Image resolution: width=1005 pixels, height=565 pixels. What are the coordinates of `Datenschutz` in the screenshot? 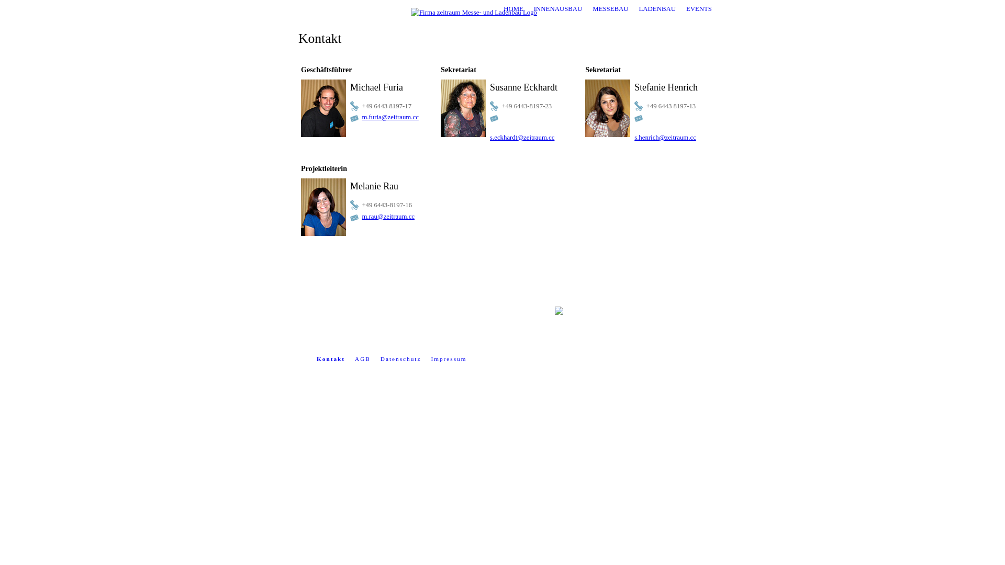 It's located at (398, 359).